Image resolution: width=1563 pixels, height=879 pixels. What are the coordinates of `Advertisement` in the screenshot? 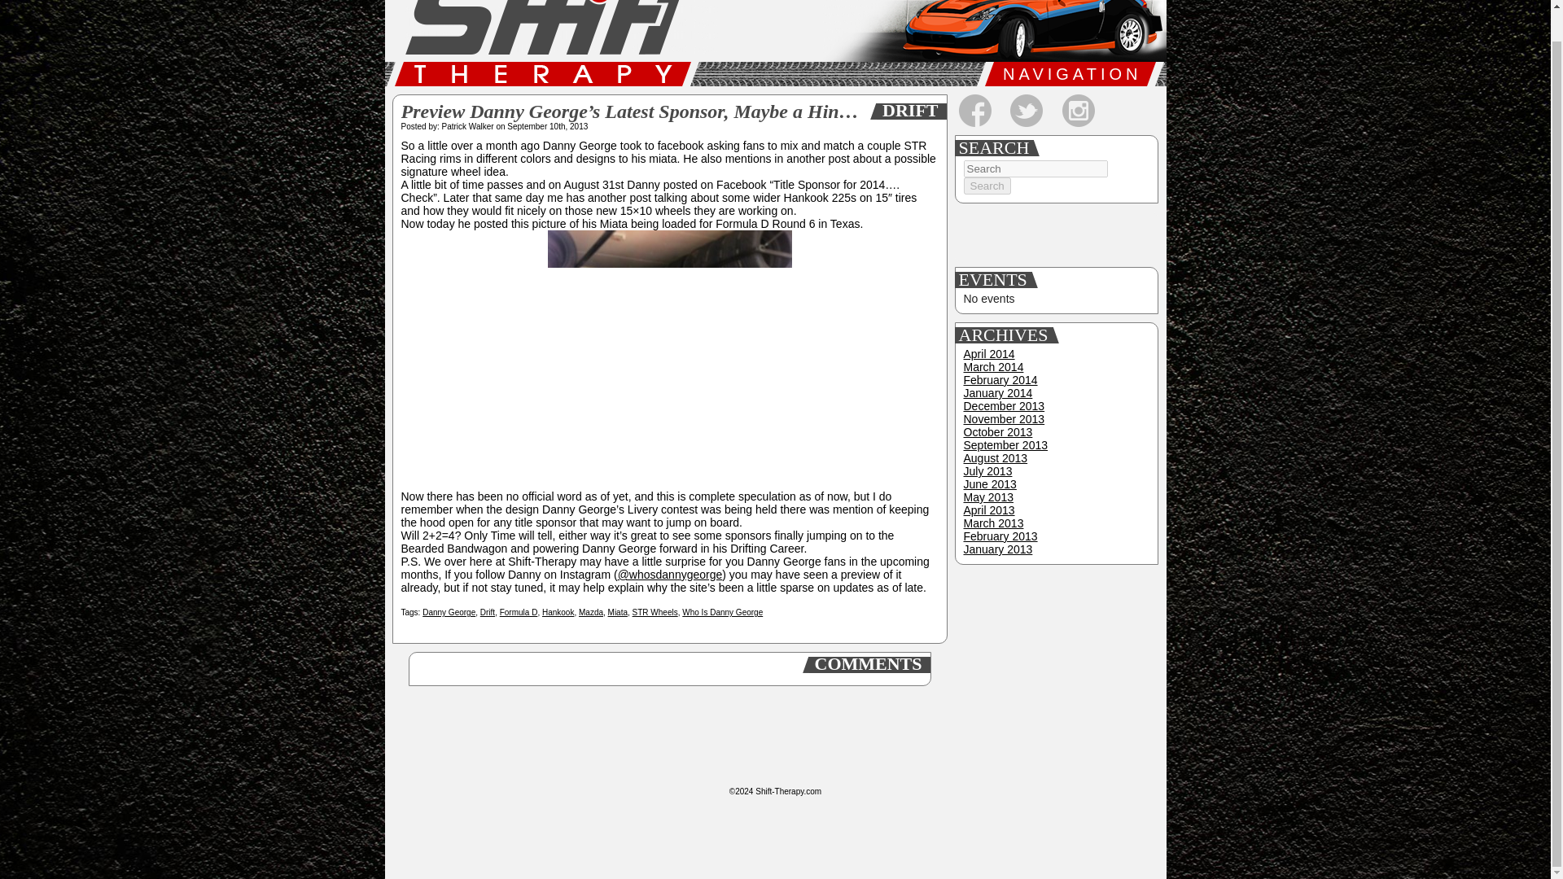 It's located at (1055, 674).